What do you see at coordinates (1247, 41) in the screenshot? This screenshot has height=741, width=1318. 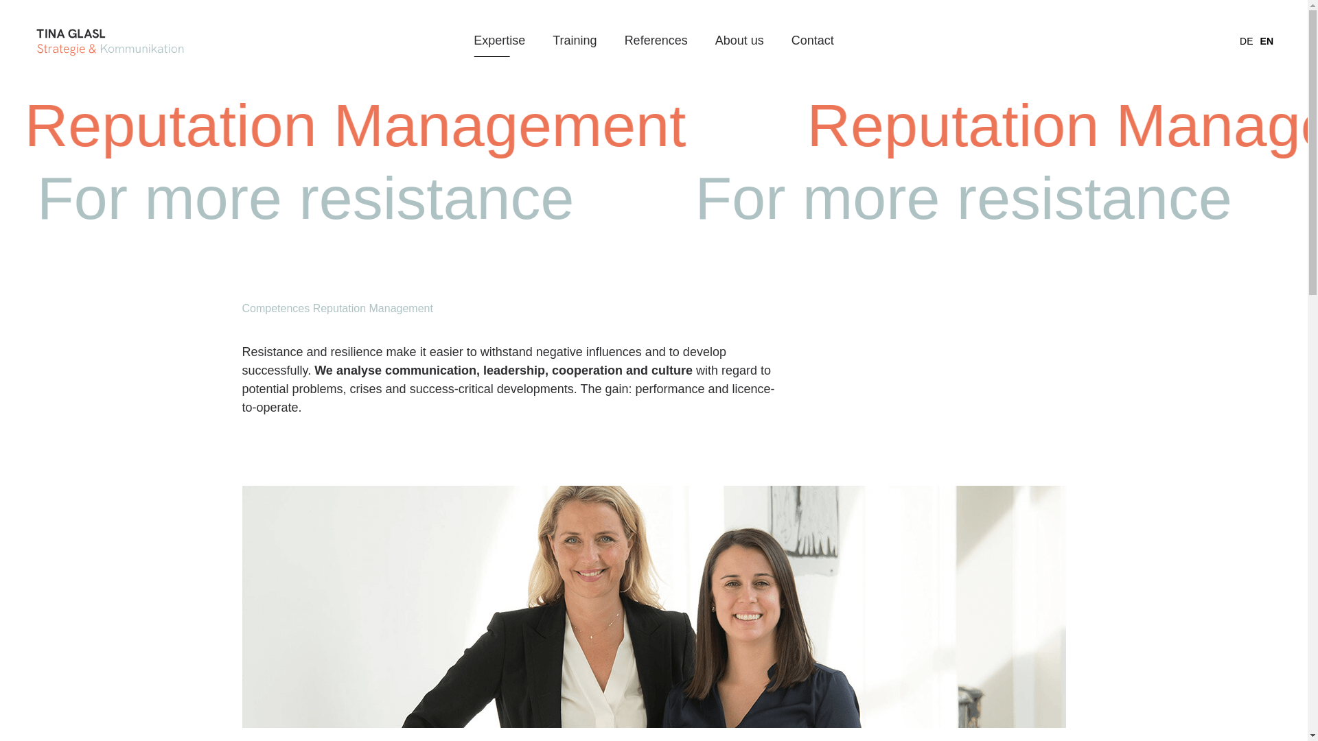 I see `DE` at bounding box center [1247, 41].